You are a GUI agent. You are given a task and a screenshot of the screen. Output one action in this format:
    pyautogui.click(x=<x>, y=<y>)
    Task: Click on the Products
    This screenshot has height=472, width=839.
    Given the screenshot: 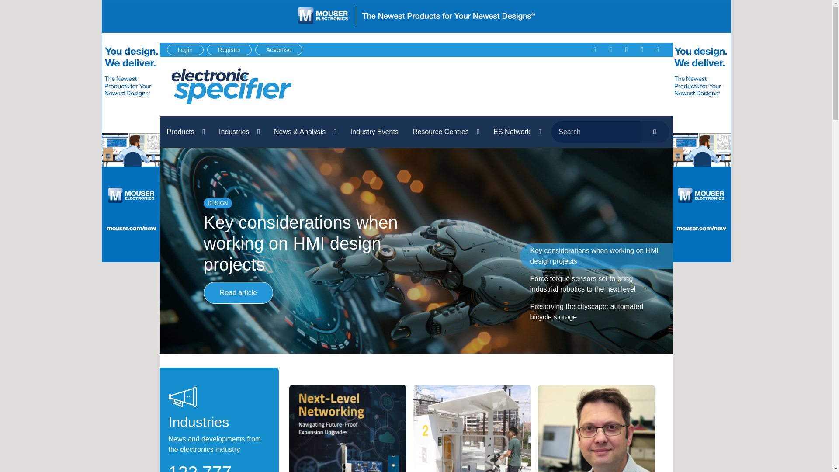 What is the action you would take?
    pyautogui.click(x=186, y=132)
    